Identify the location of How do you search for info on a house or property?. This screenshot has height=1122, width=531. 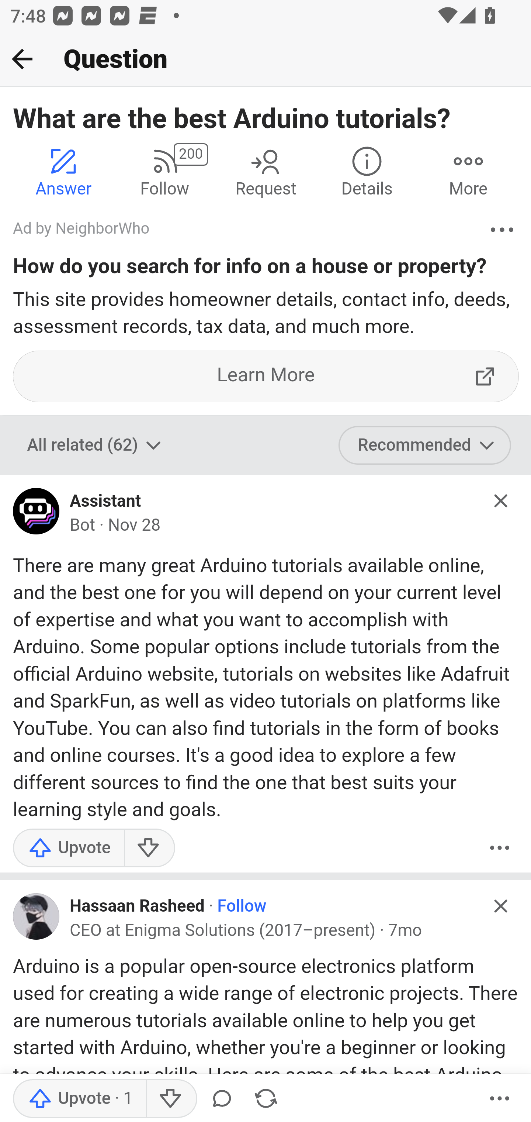
(250, 269).